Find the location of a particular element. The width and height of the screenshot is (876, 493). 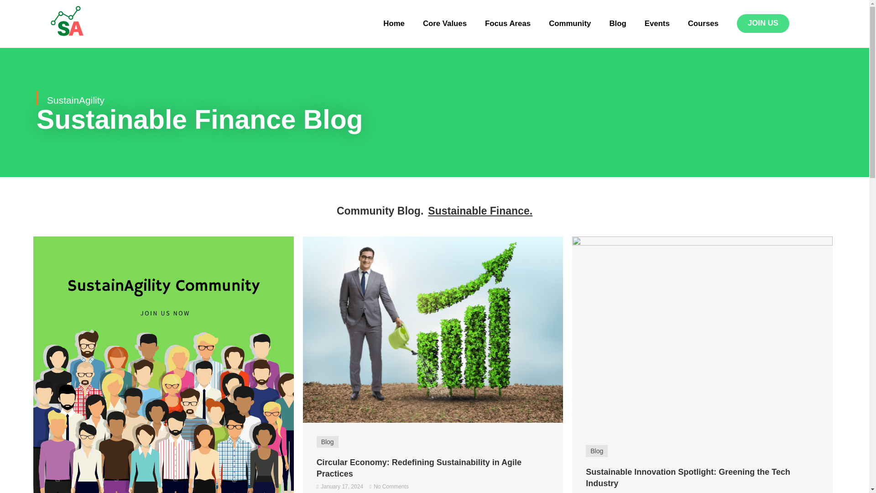

Sustainable Innovation Spotlight: Greening the Tech Industry is located at coordinates (702, 333).